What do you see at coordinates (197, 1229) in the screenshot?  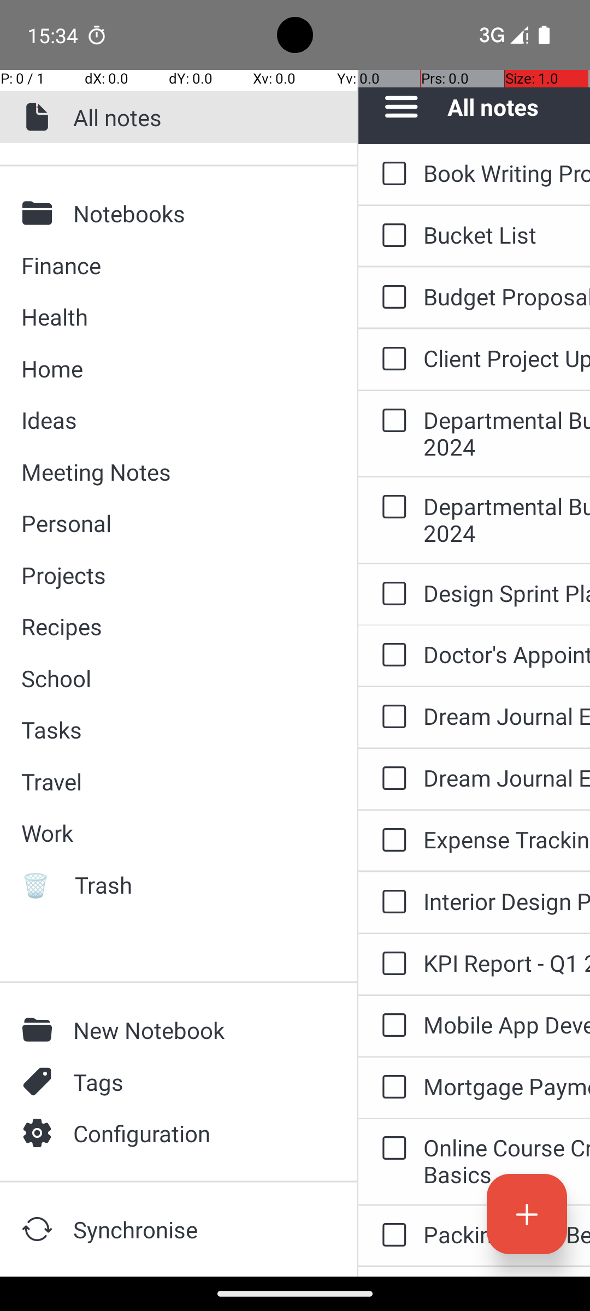 I see `Synchronise` at bounding box center [197, 1229].